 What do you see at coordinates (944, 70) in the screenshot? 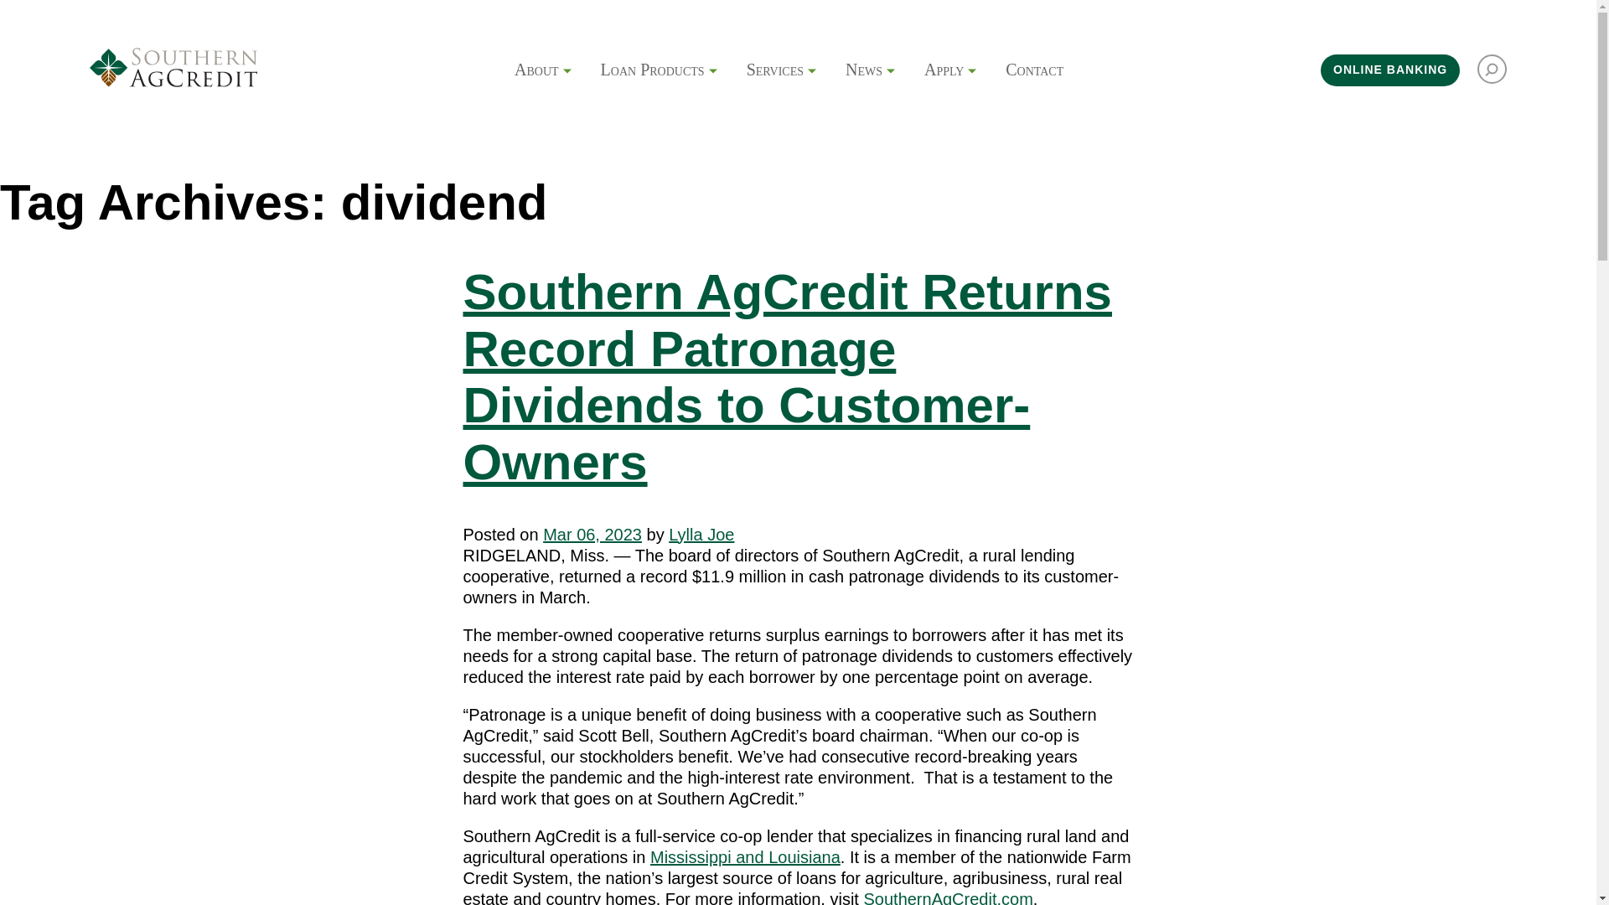
I see `Apply` at bounding box center [944, 70].